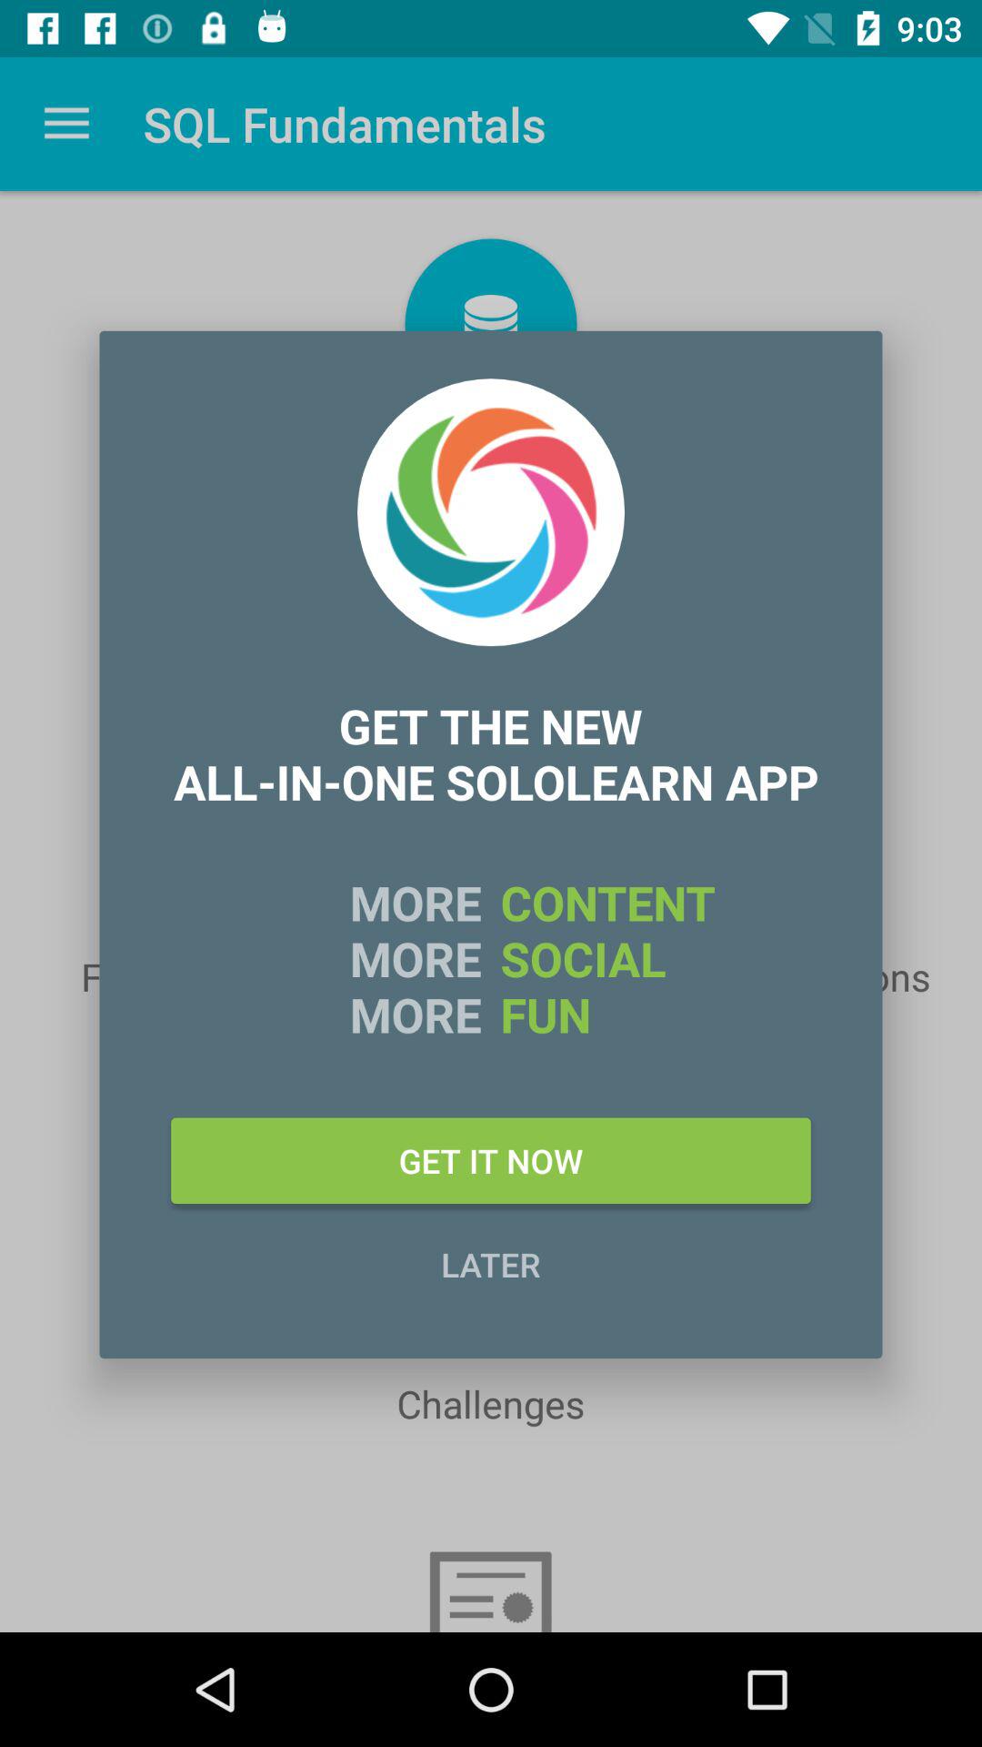 The height and width of the screenshot is (1747, 982). What do you see at coordinates (491, 1264) in the screenshot?
I see `choose the icon at the bottom` at bounding box center [491, 1264].